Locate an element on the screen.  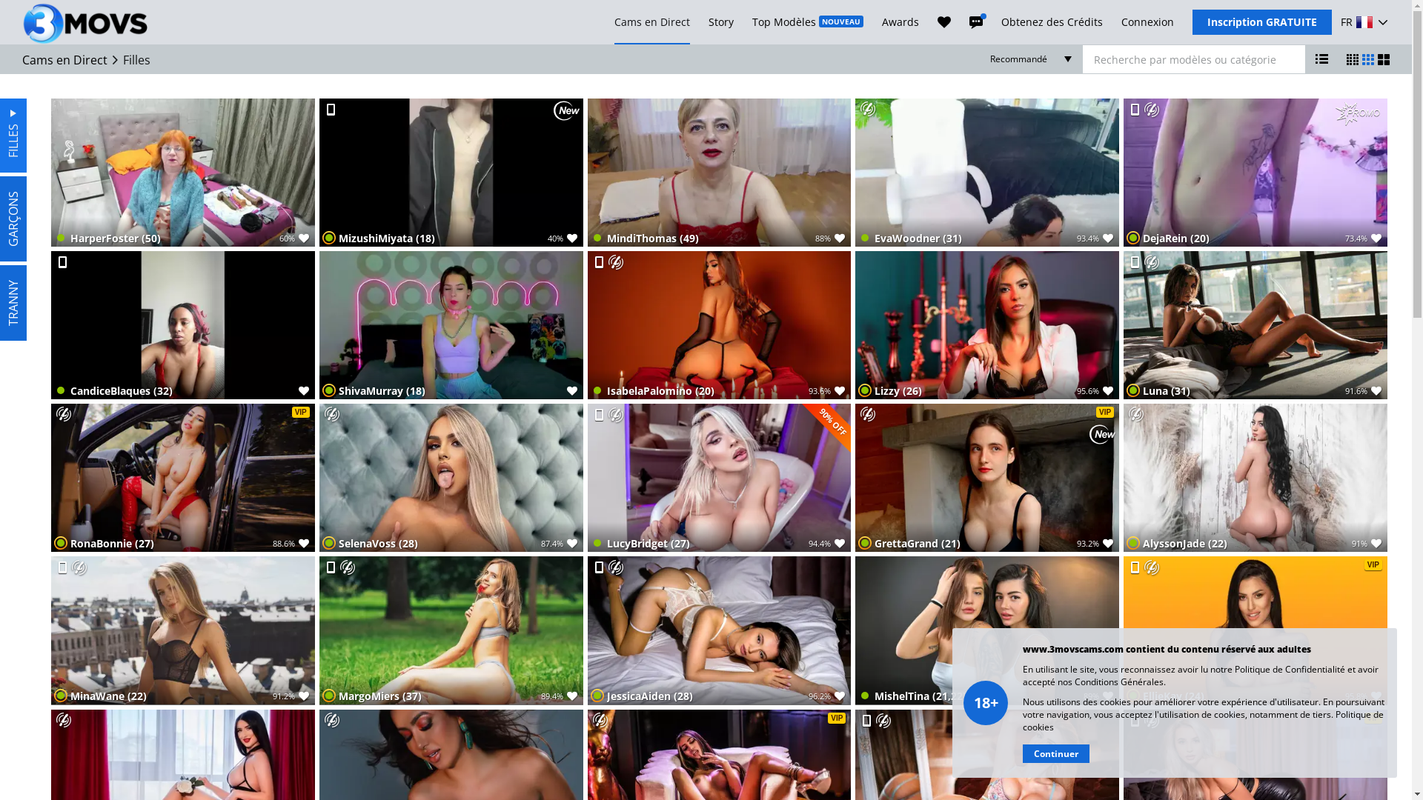
Continuer is located at coordinates (1056, 754).